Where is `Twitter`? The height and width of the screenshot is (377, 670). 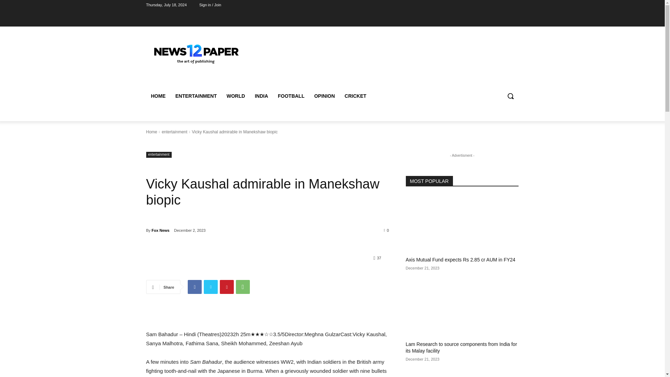
Twitter is located at coordinates (211, 287).